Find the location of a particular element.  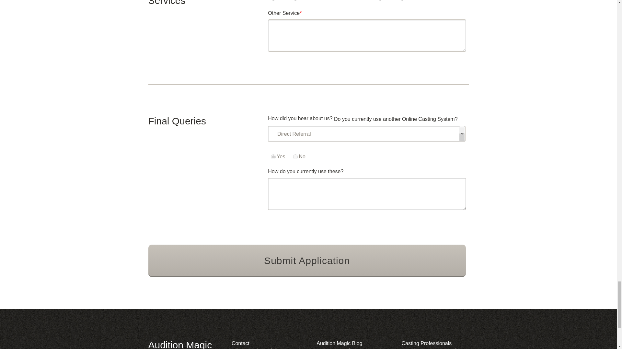

Contact is located at coordinates (240, 343).